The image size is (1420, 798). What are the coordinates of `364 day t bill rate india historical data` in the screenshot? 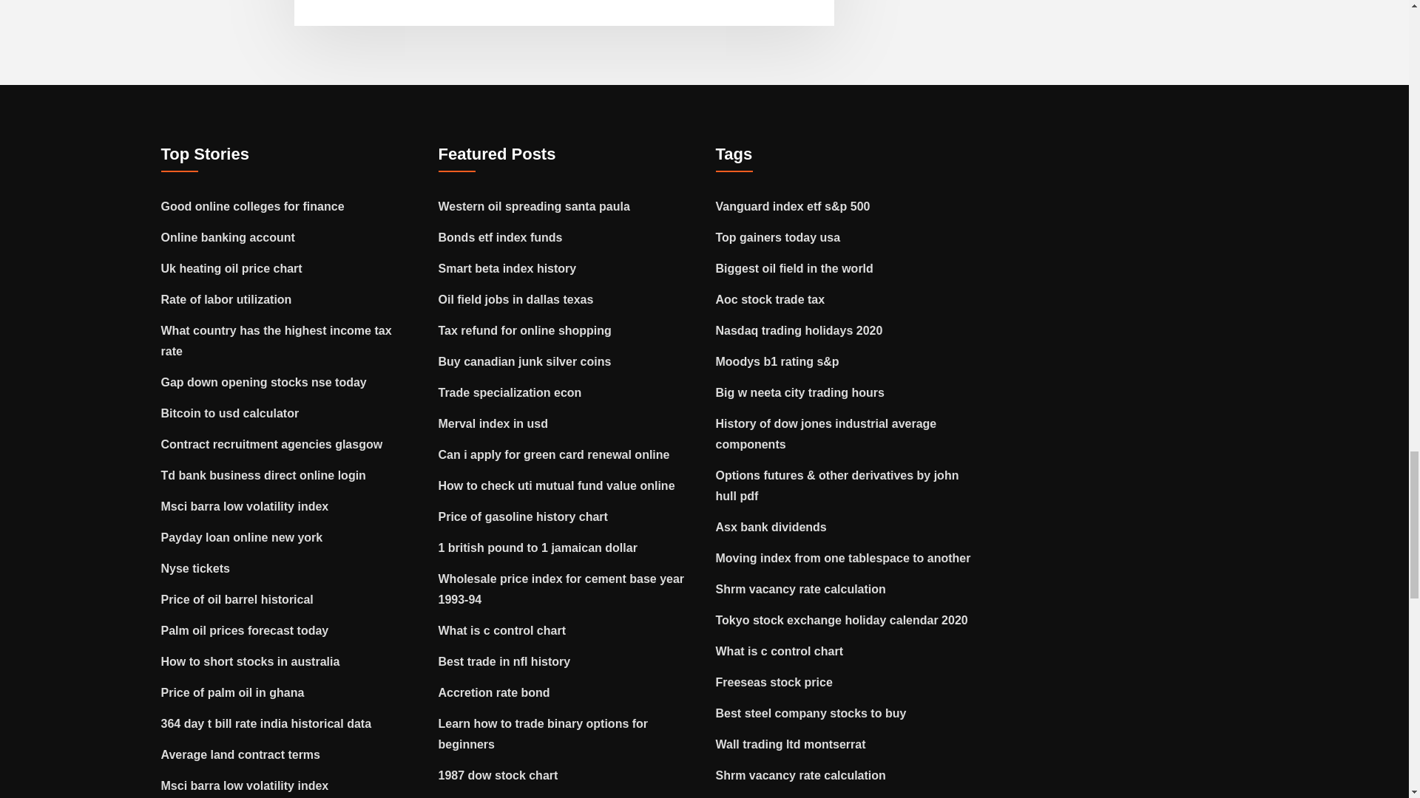 It's located at (266, 723).